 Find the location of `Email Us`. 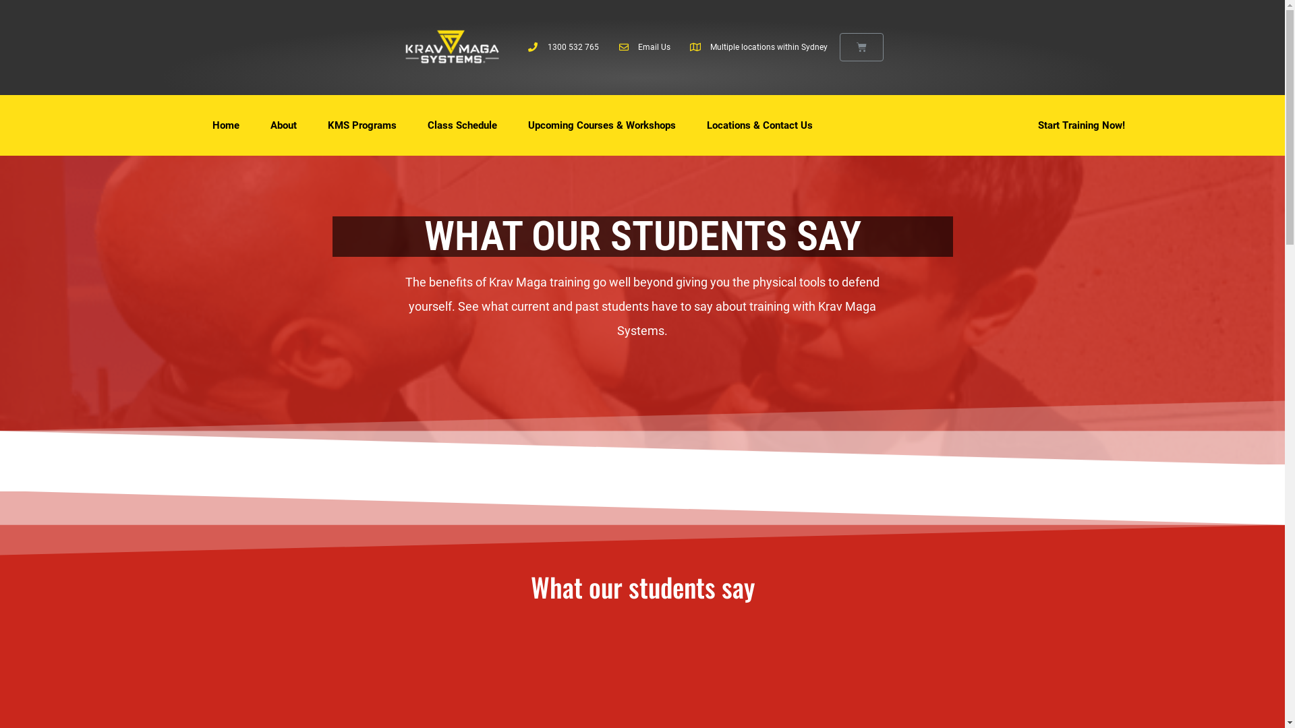

Email Us is located at coordinates (644, 48).